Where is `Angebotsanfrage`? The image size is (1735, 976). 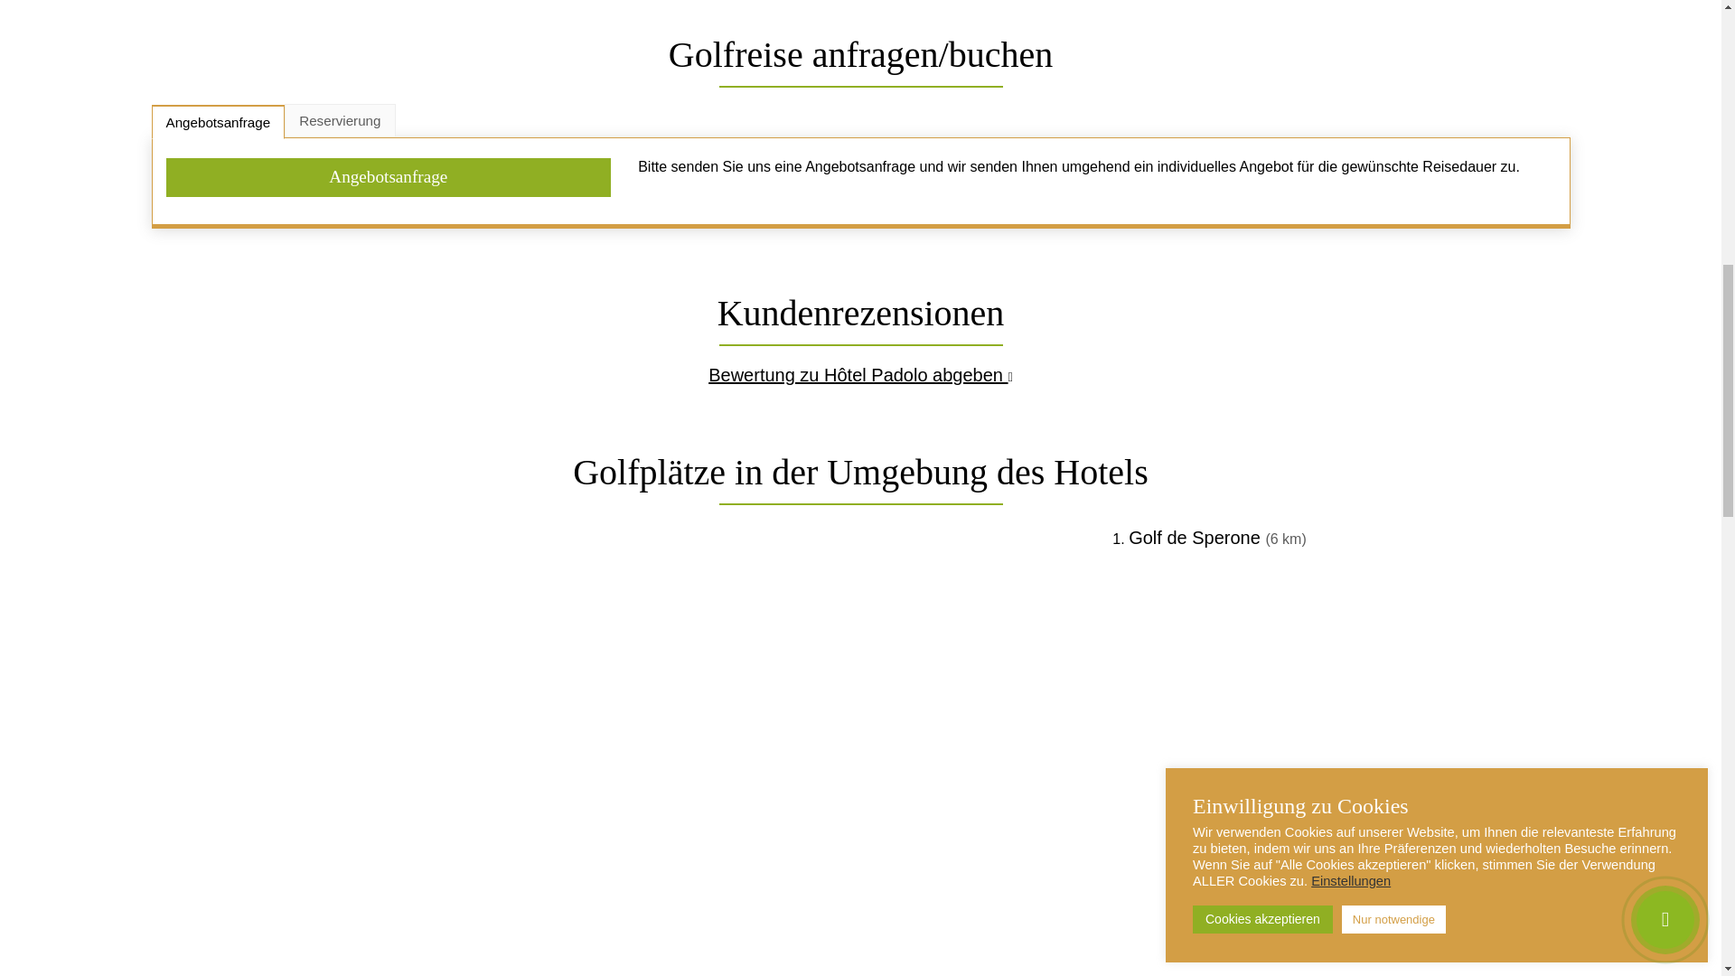 Angebotsanfrage is located at coordinates (219, 121).